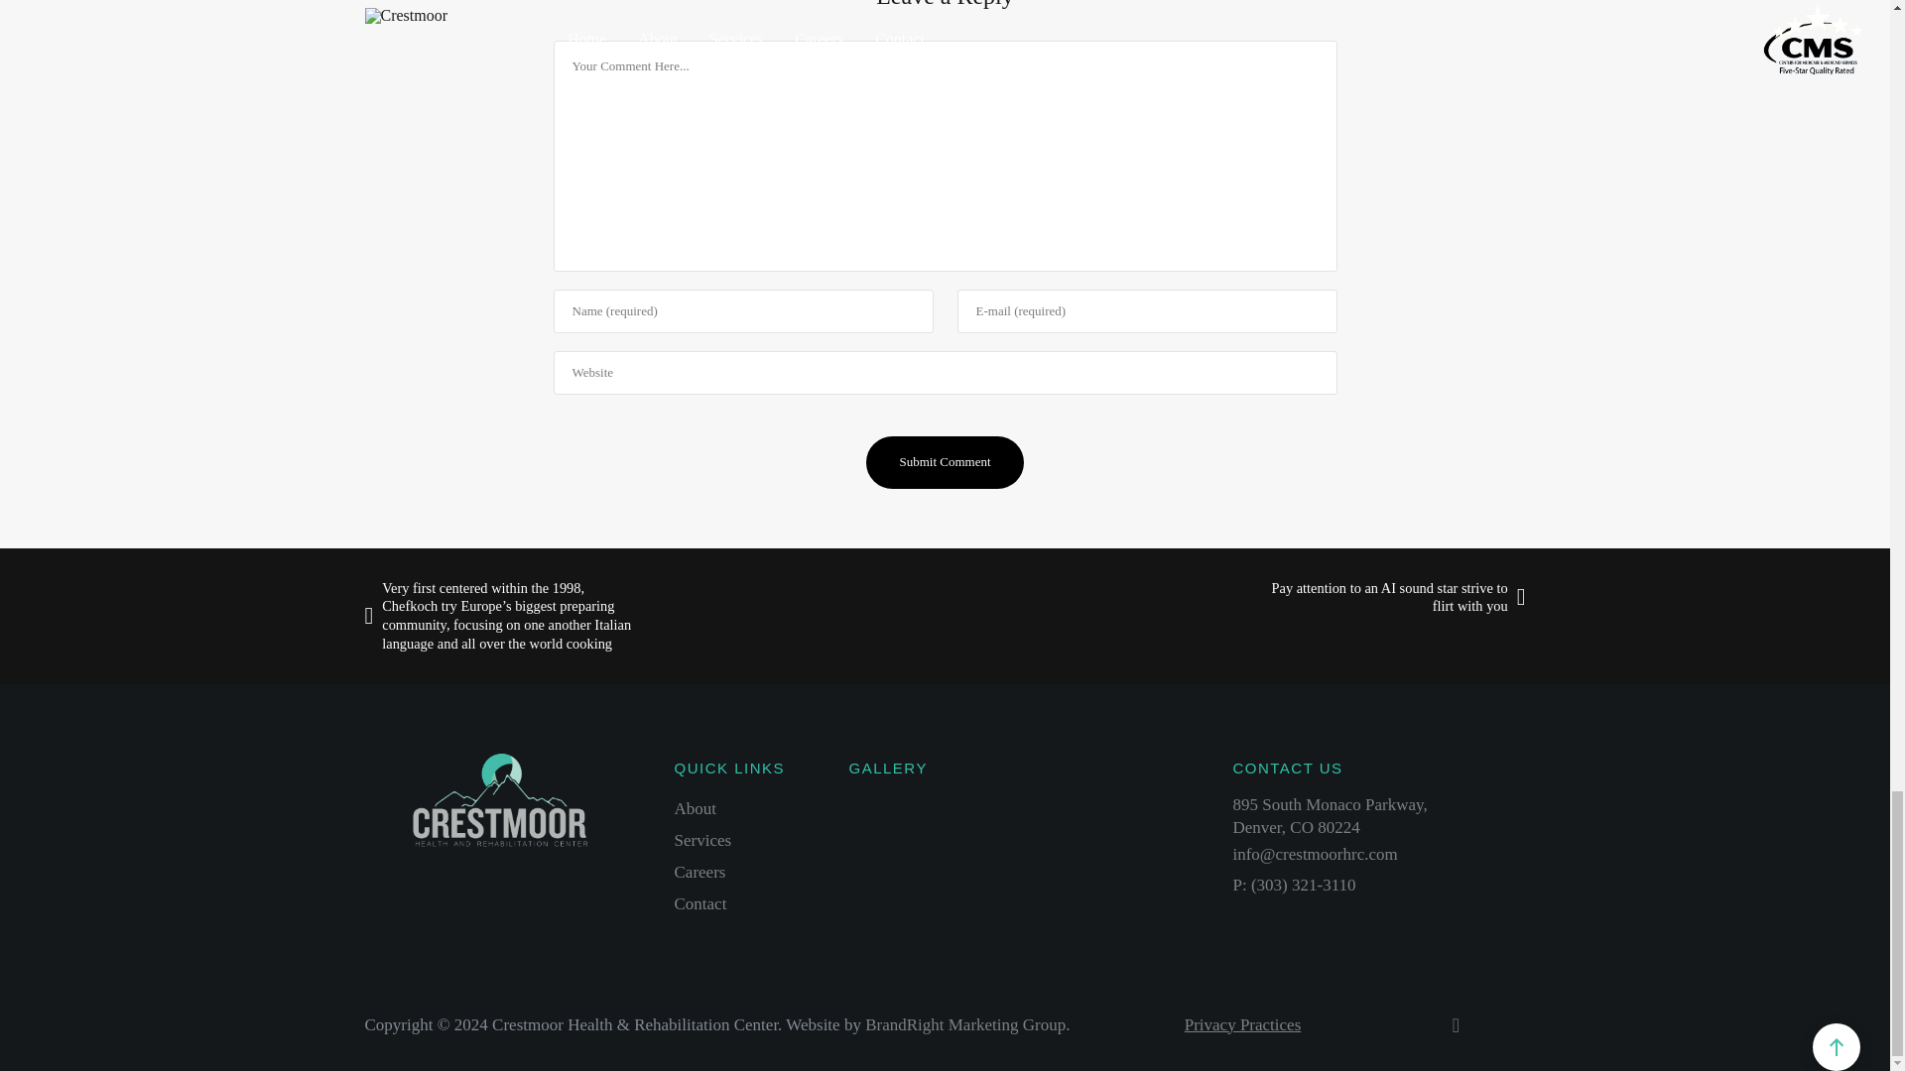 This screenshot has height=1071, width=1905. Describe the element at coordinates (700, 903) in the screenshot. I see `Contact` at that location.